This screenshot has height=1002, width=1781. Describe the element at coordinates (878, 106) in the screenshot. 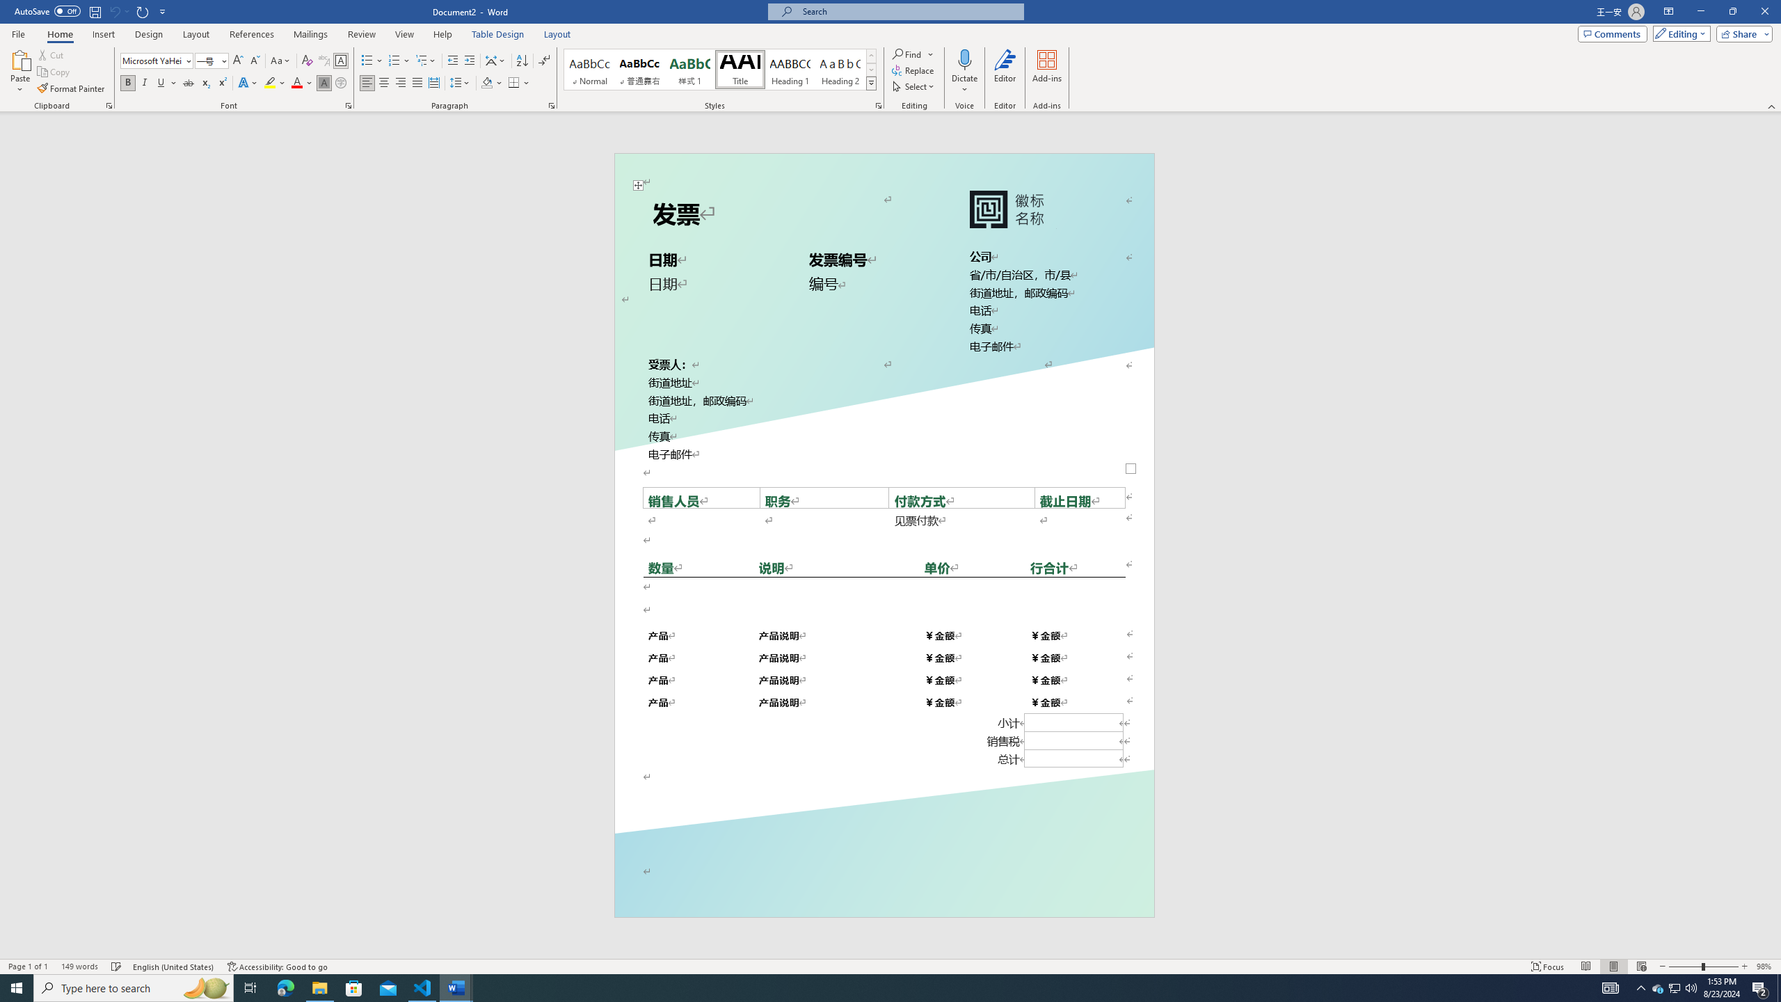

I see `Styles...` at that location.